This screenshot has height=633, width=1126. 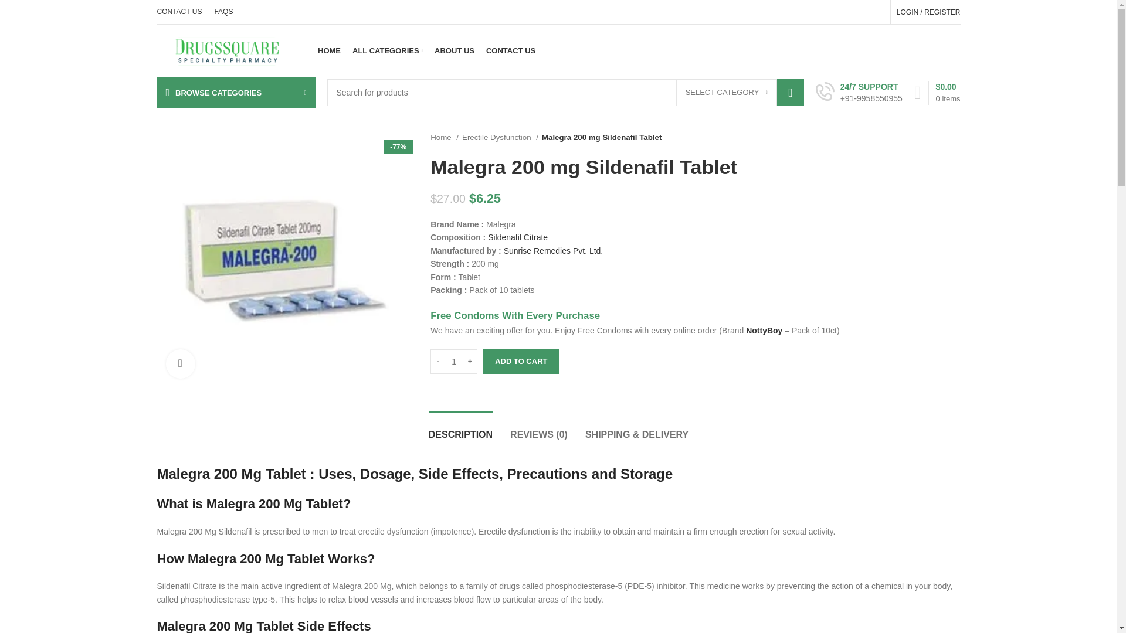 I want to click on Buy online low cost Malegra 200mg, so click(x=285, y=259).